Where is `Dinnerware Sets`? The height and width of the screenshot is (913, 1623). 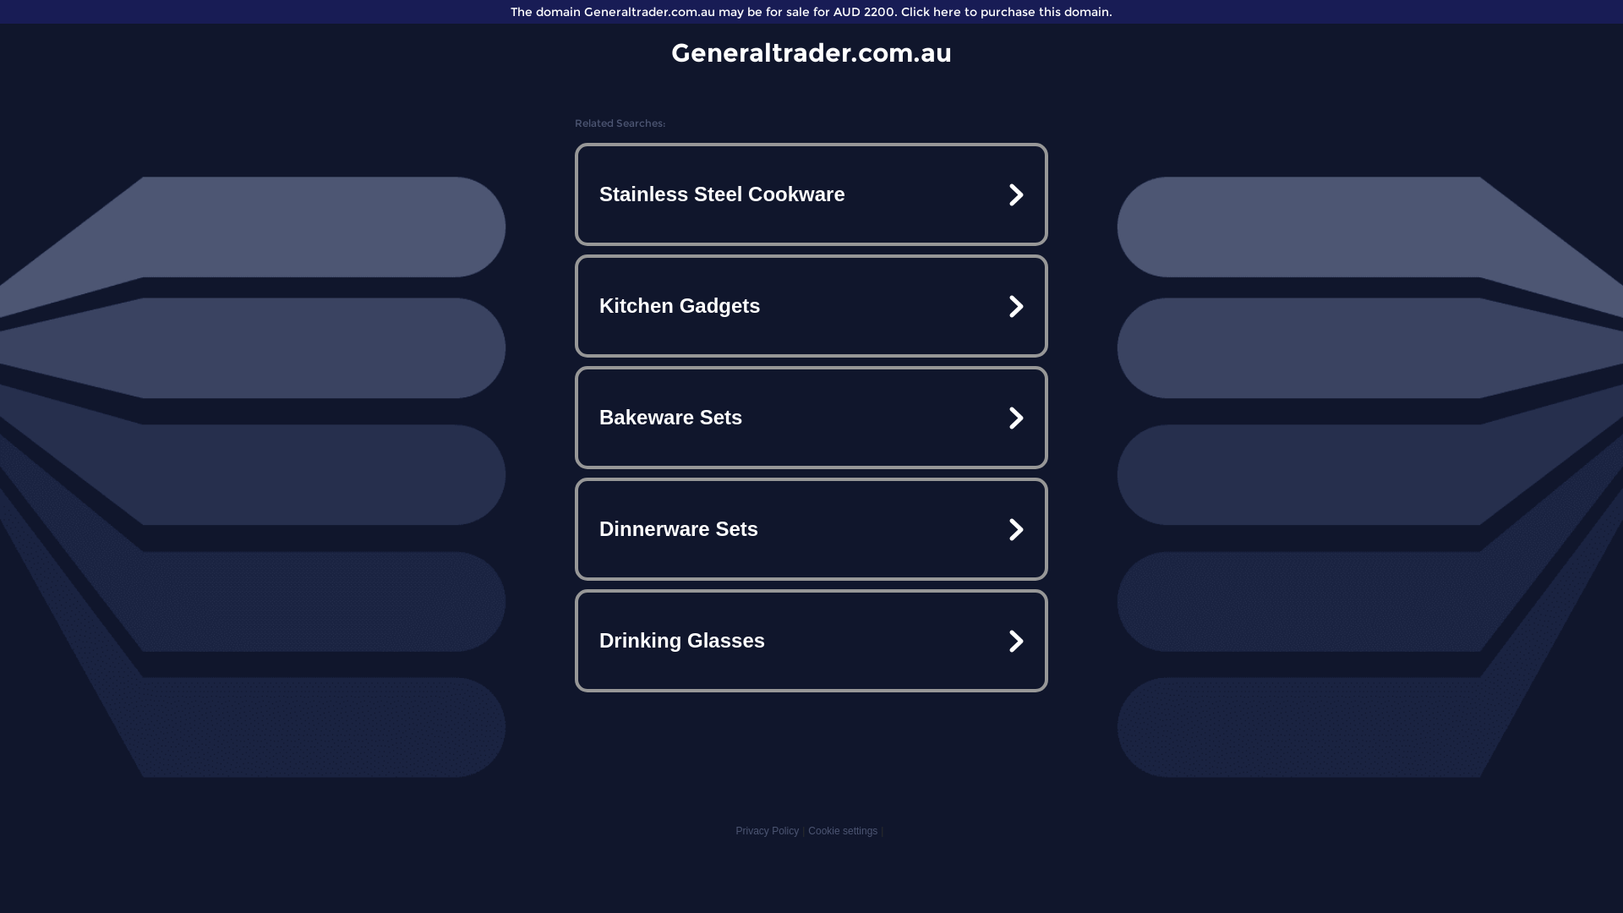
Dinnerware Sets is located at coordinates (811, 529).